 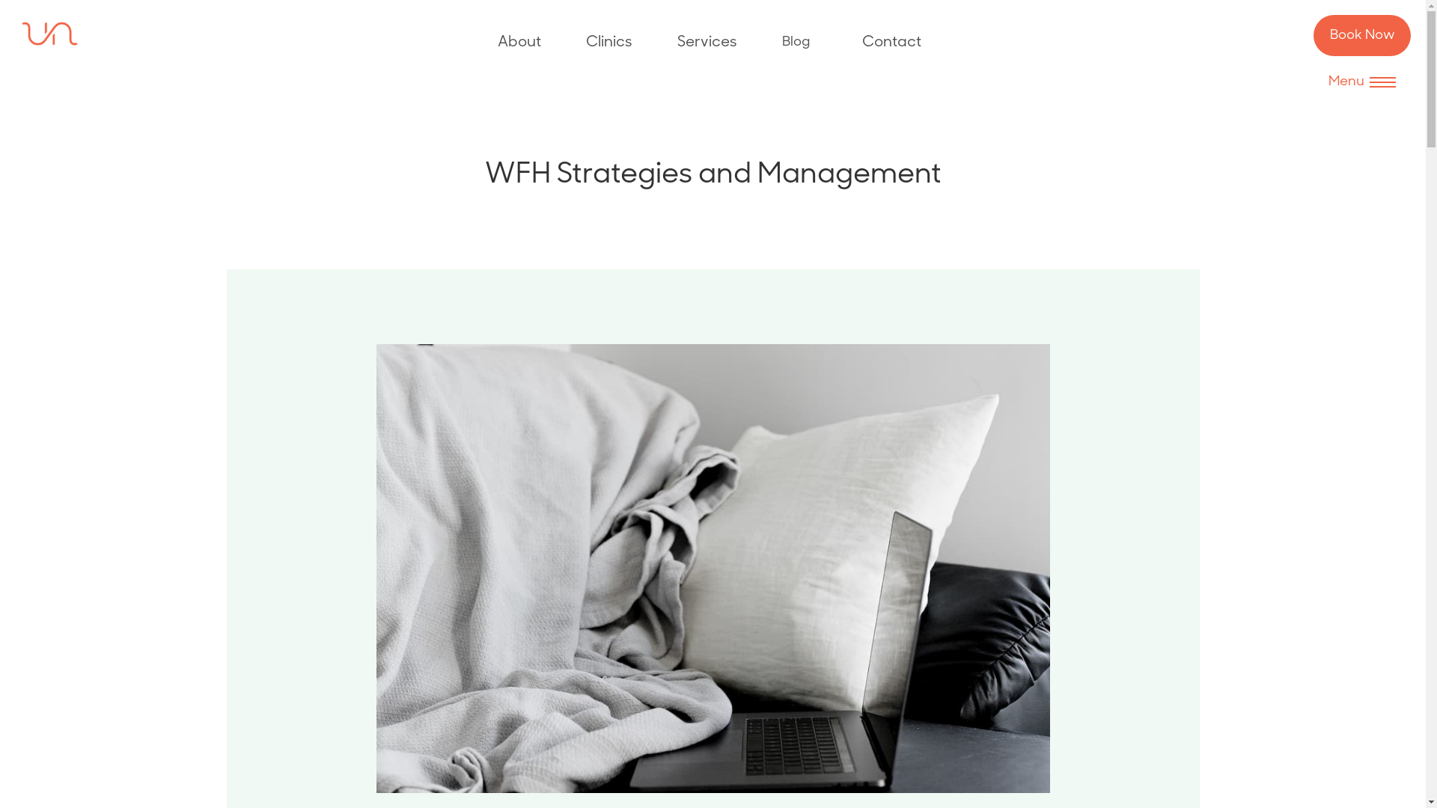 I want to click on Menu, so click(x=1362, y=82).